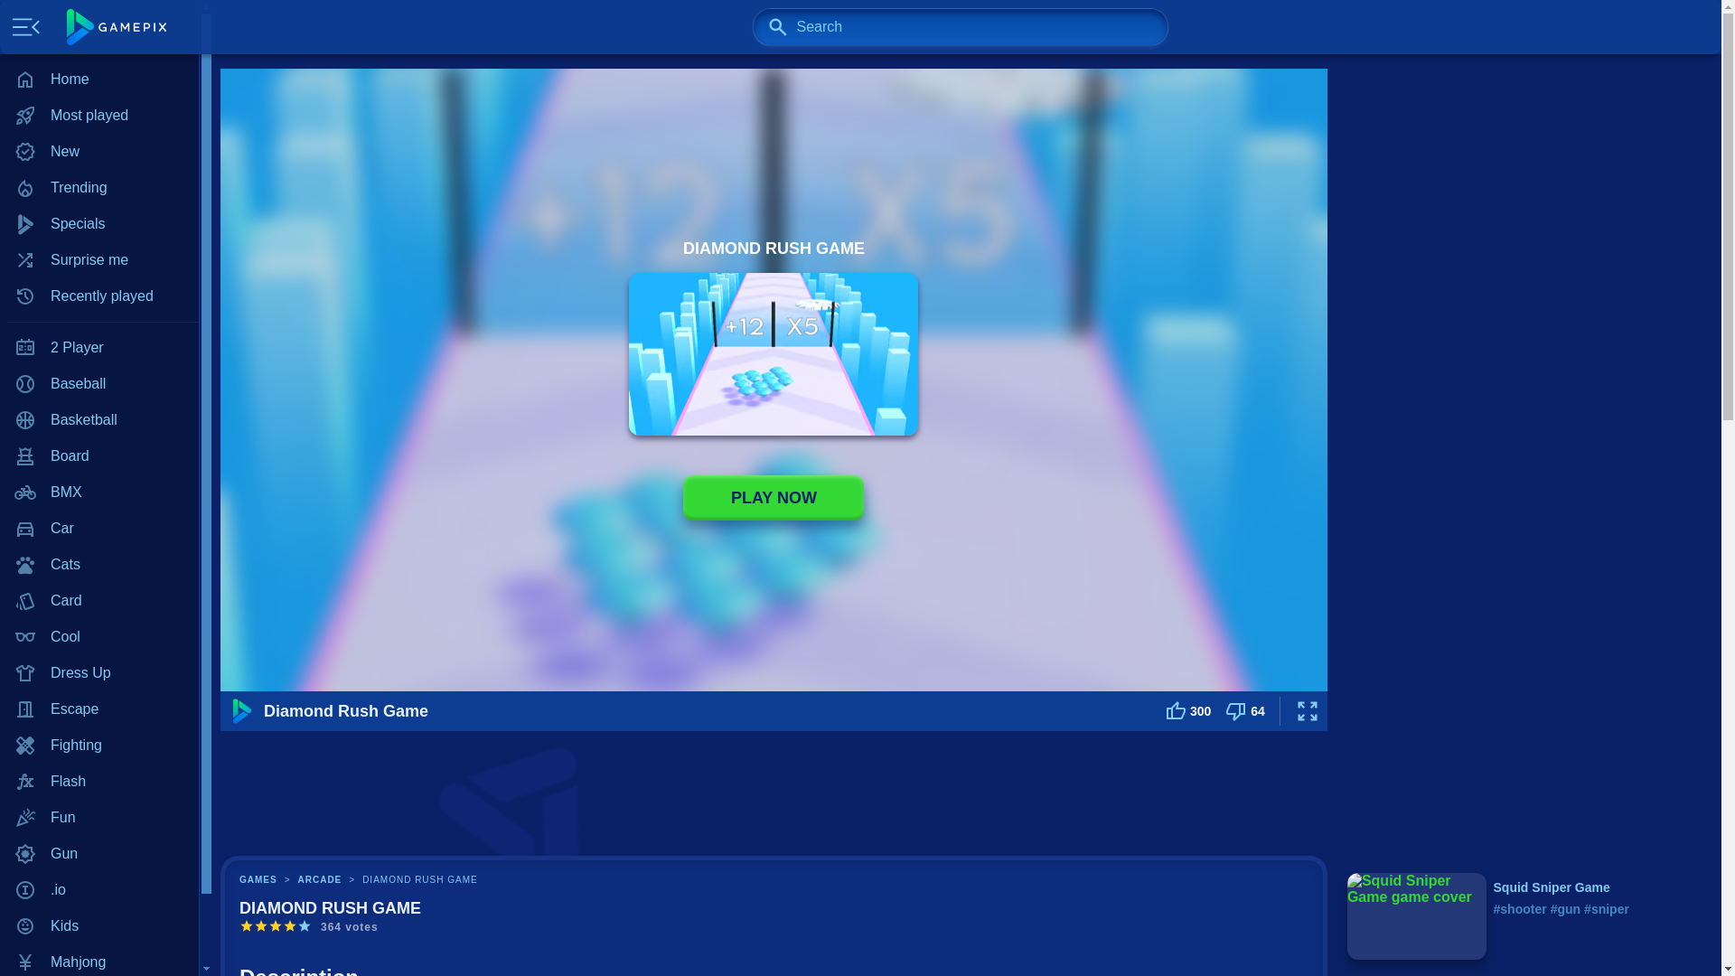  I want to click on Basketball, so click(99, 419).